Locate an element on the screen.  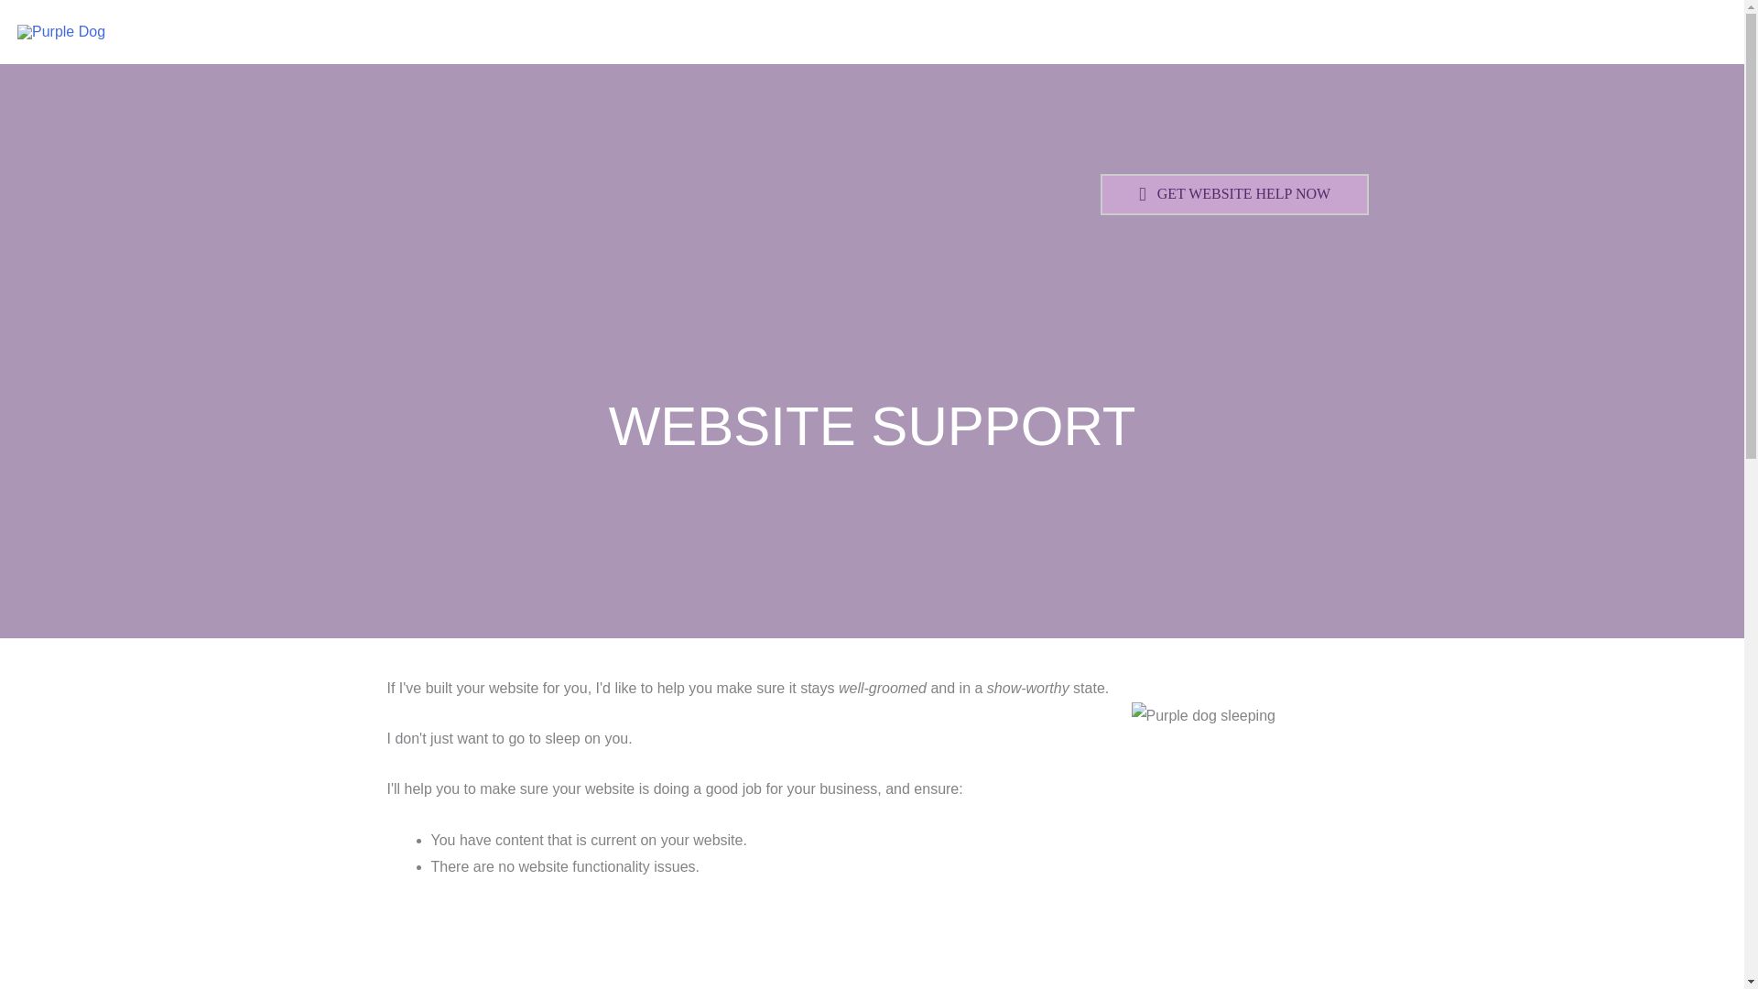
Click Here is located at coordinates (1234, 194).